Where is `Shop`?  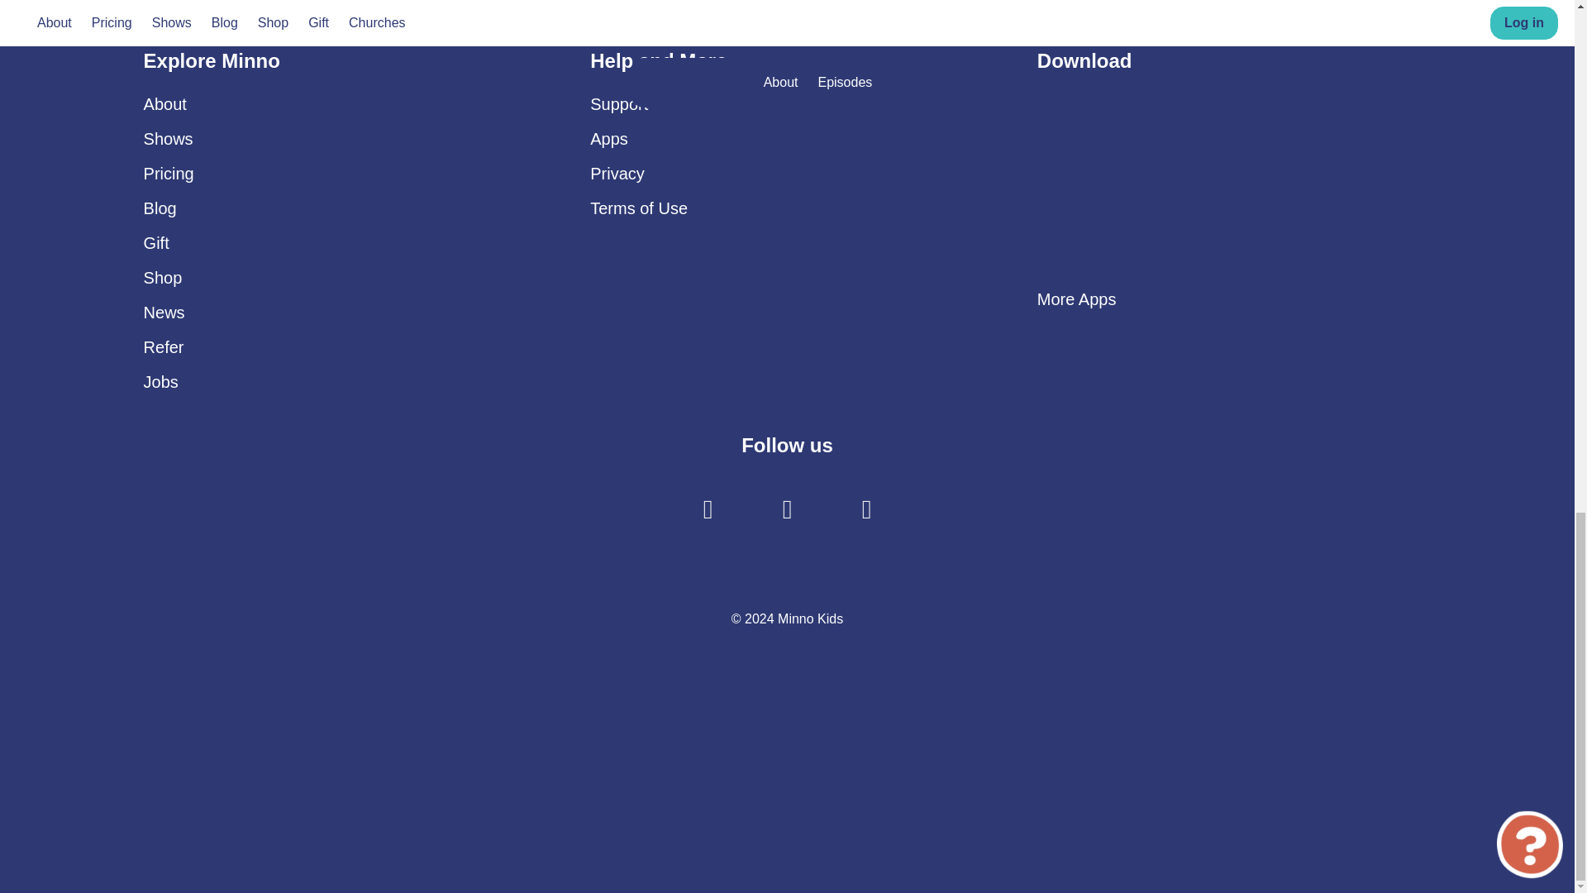 Shop is located at coordinates (163, 278).